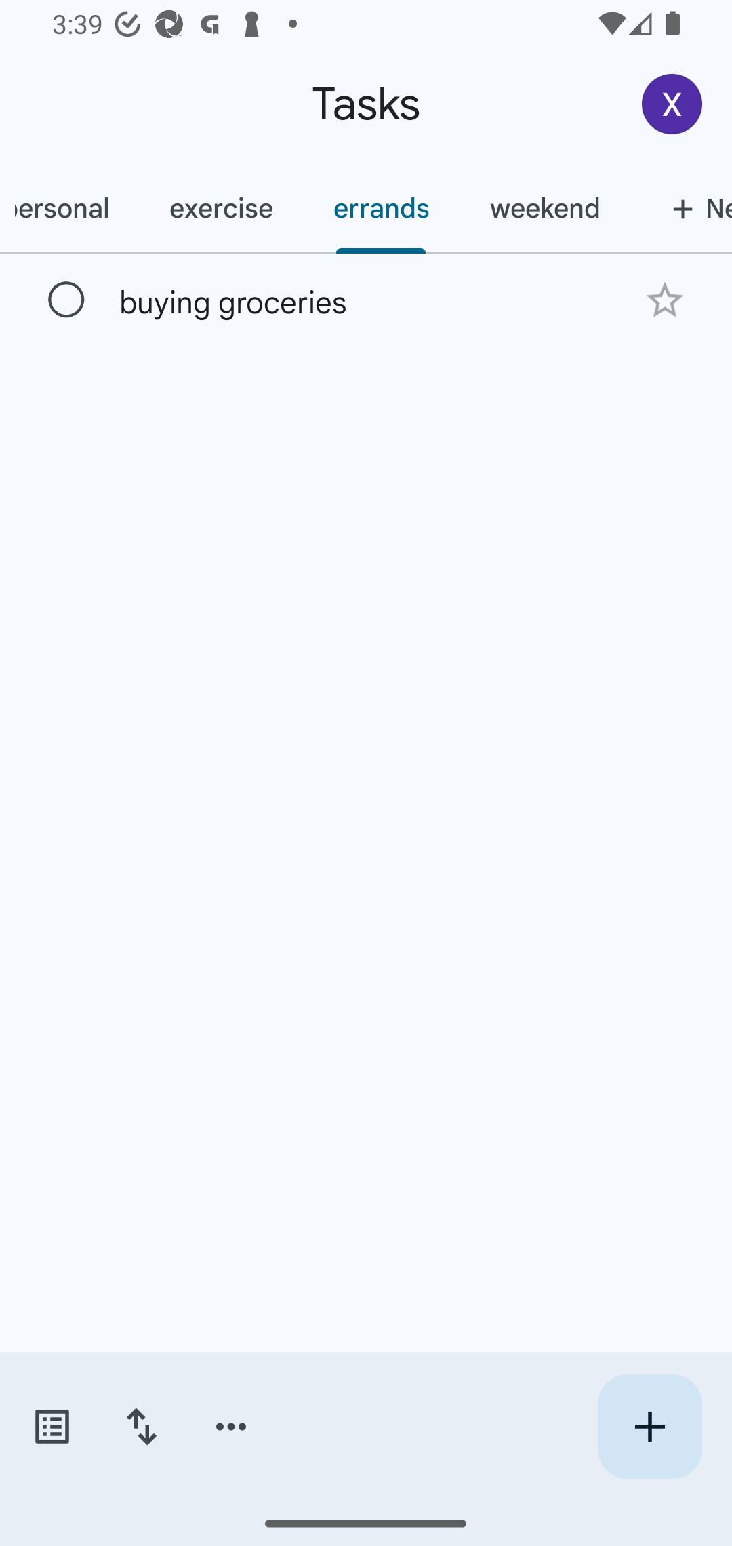 The height and width of the screenshot is (1546, 732). Describe the element at coordinates (680, 208) in the screenshot. I see `New list` at that location.